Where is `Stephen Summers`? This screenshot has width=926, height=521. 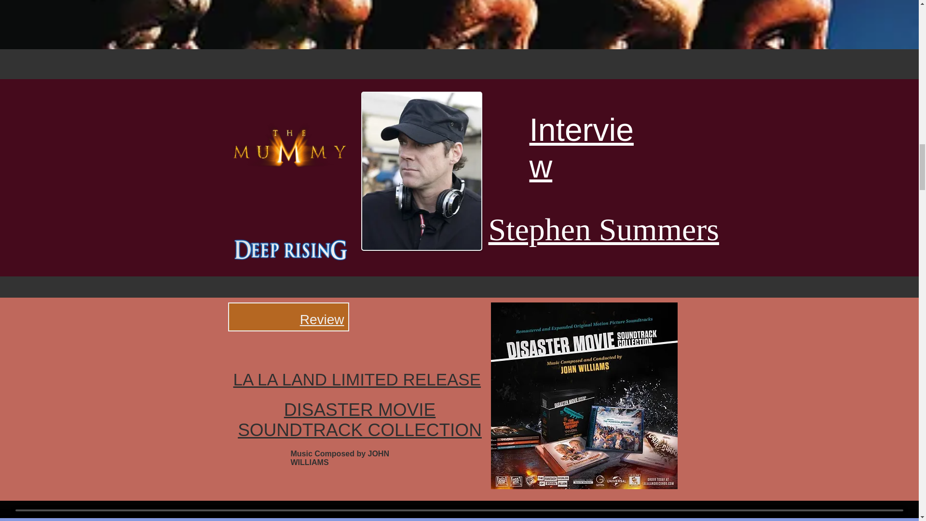
Stephen Summers is located at coordinates (603, 229).